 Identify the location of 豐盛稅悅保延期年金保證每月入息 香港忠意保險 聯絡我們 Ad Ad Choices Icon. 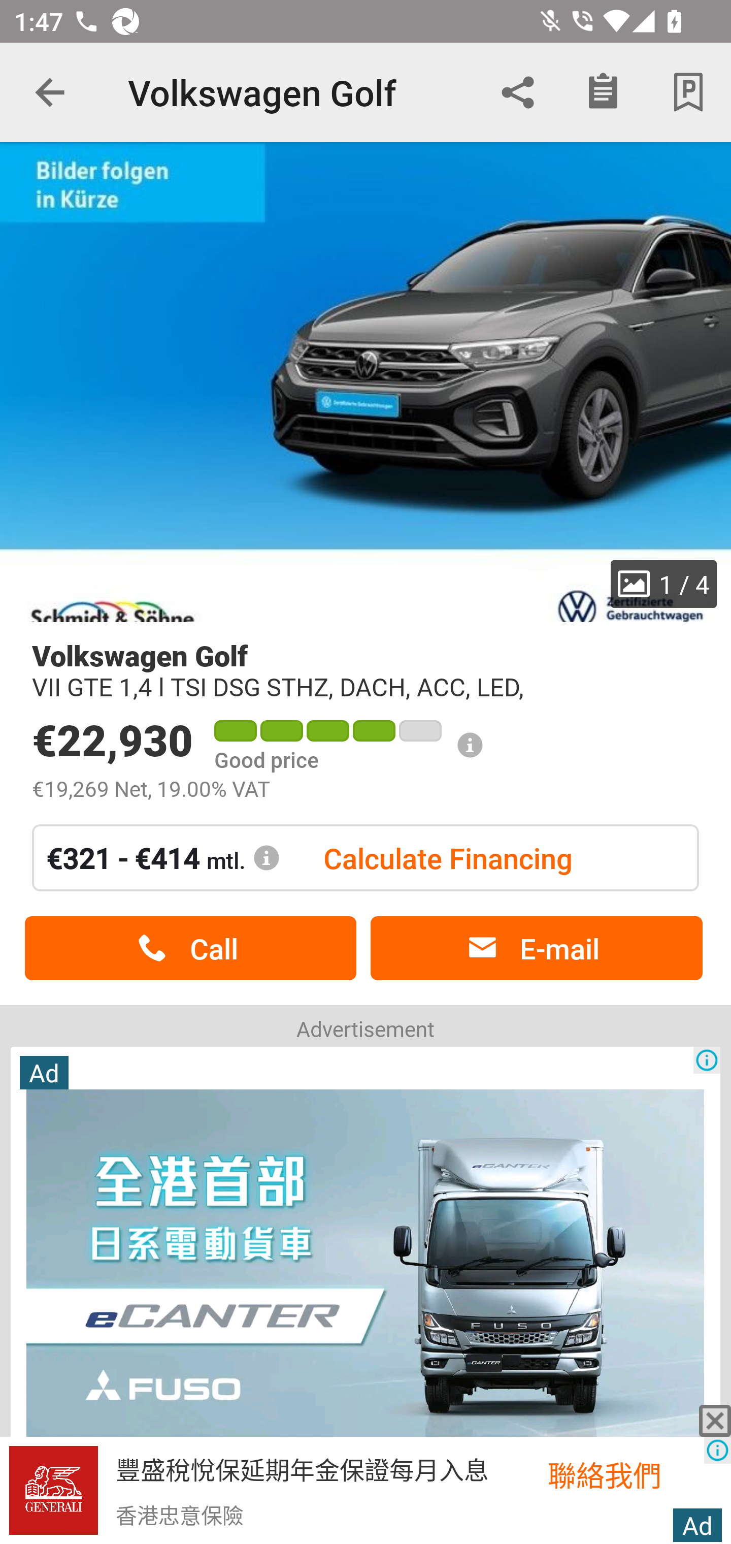
(365, 1491).